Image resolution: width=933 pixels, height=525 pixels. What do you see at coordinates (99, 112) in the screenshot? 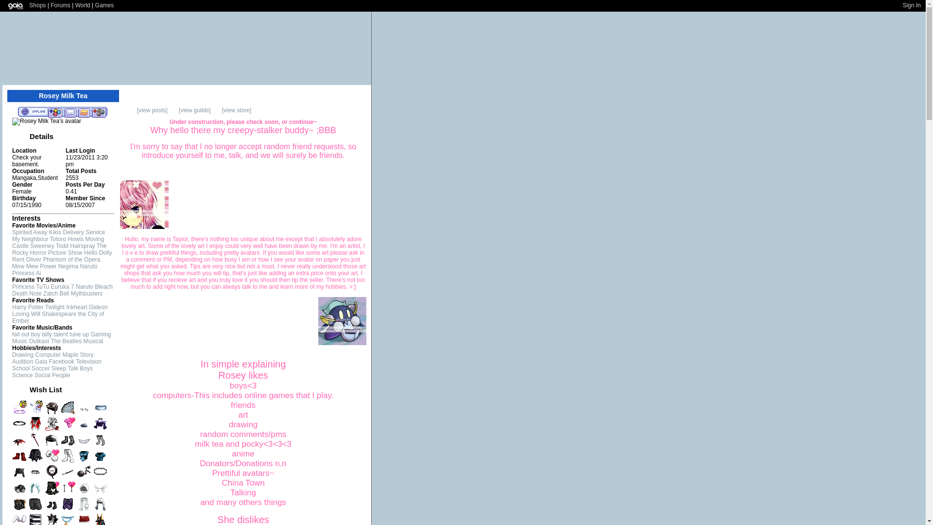
I see `Add to Ignored` at bounding box center [99, 112].